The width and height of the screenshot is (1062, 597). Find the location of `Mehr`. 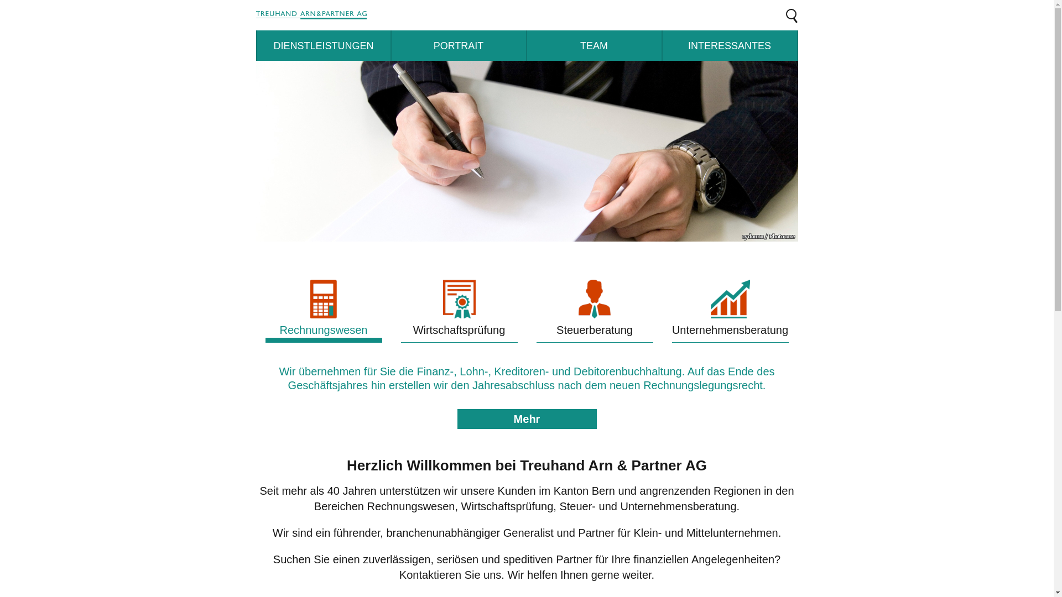

Mehr is located at coordinates (527, 419).